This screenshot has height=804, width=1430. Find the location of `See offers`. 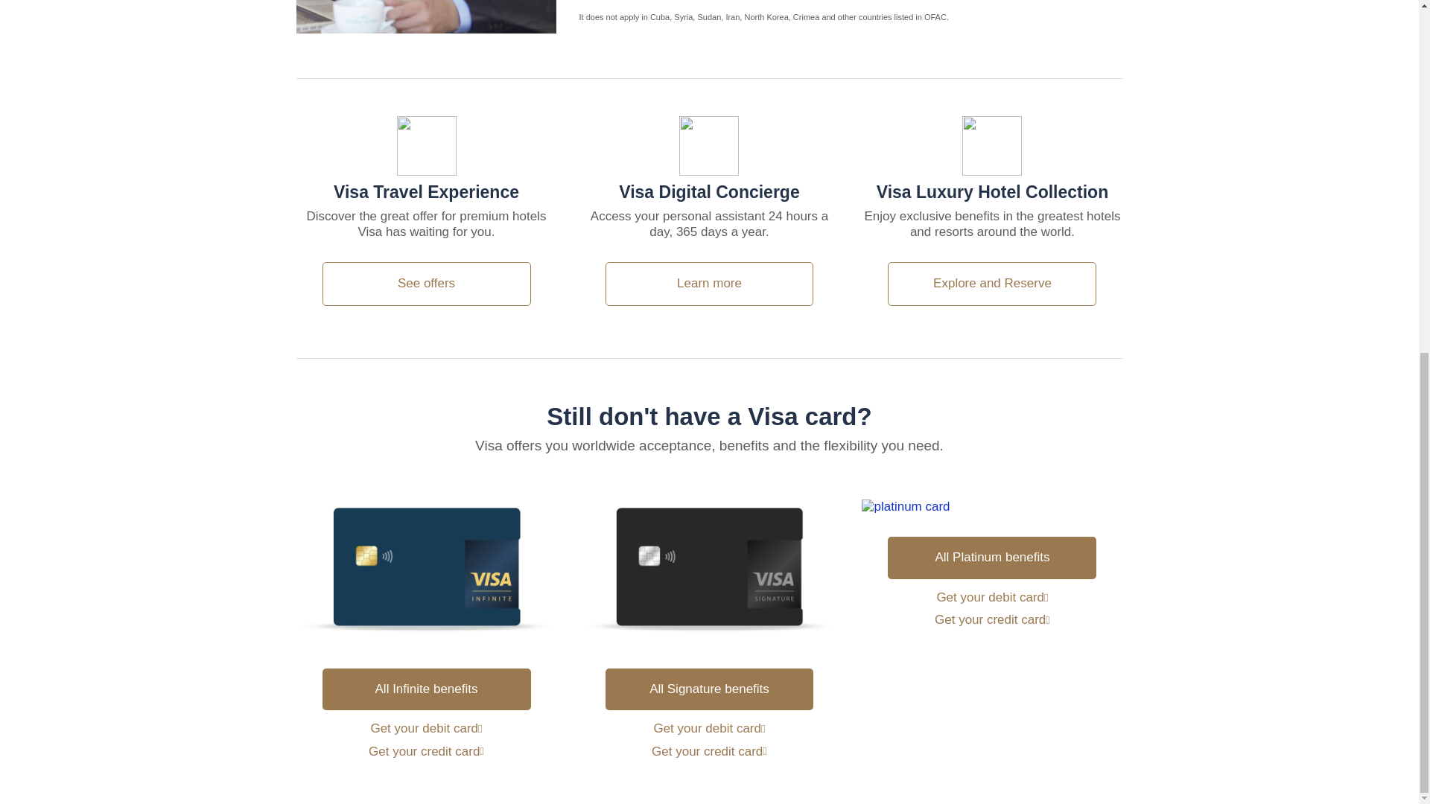

See offers is located at coordinates (426, 284).